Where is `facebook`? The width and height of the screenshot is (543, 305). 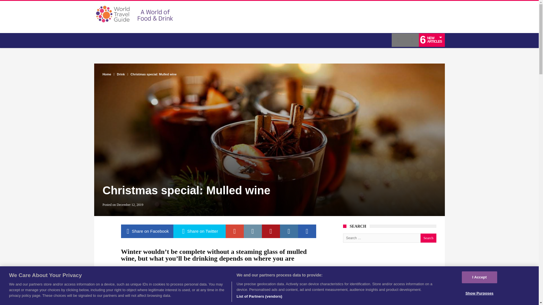 facebook is located at coordinates (147, 231).